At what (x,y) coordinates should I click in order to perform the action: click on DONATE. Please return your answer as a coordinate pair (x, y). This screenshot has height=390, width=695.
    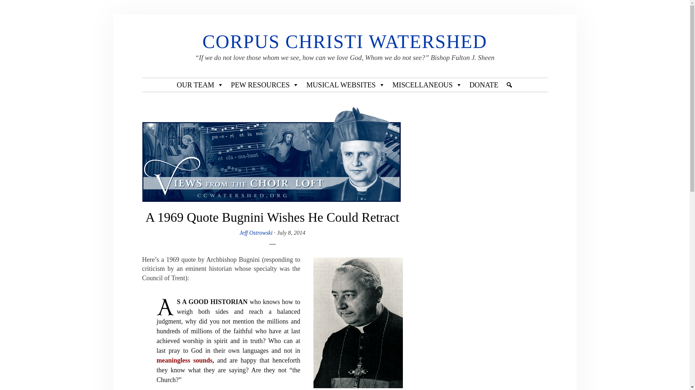
    Looking at the image, I should click on (484, 84).